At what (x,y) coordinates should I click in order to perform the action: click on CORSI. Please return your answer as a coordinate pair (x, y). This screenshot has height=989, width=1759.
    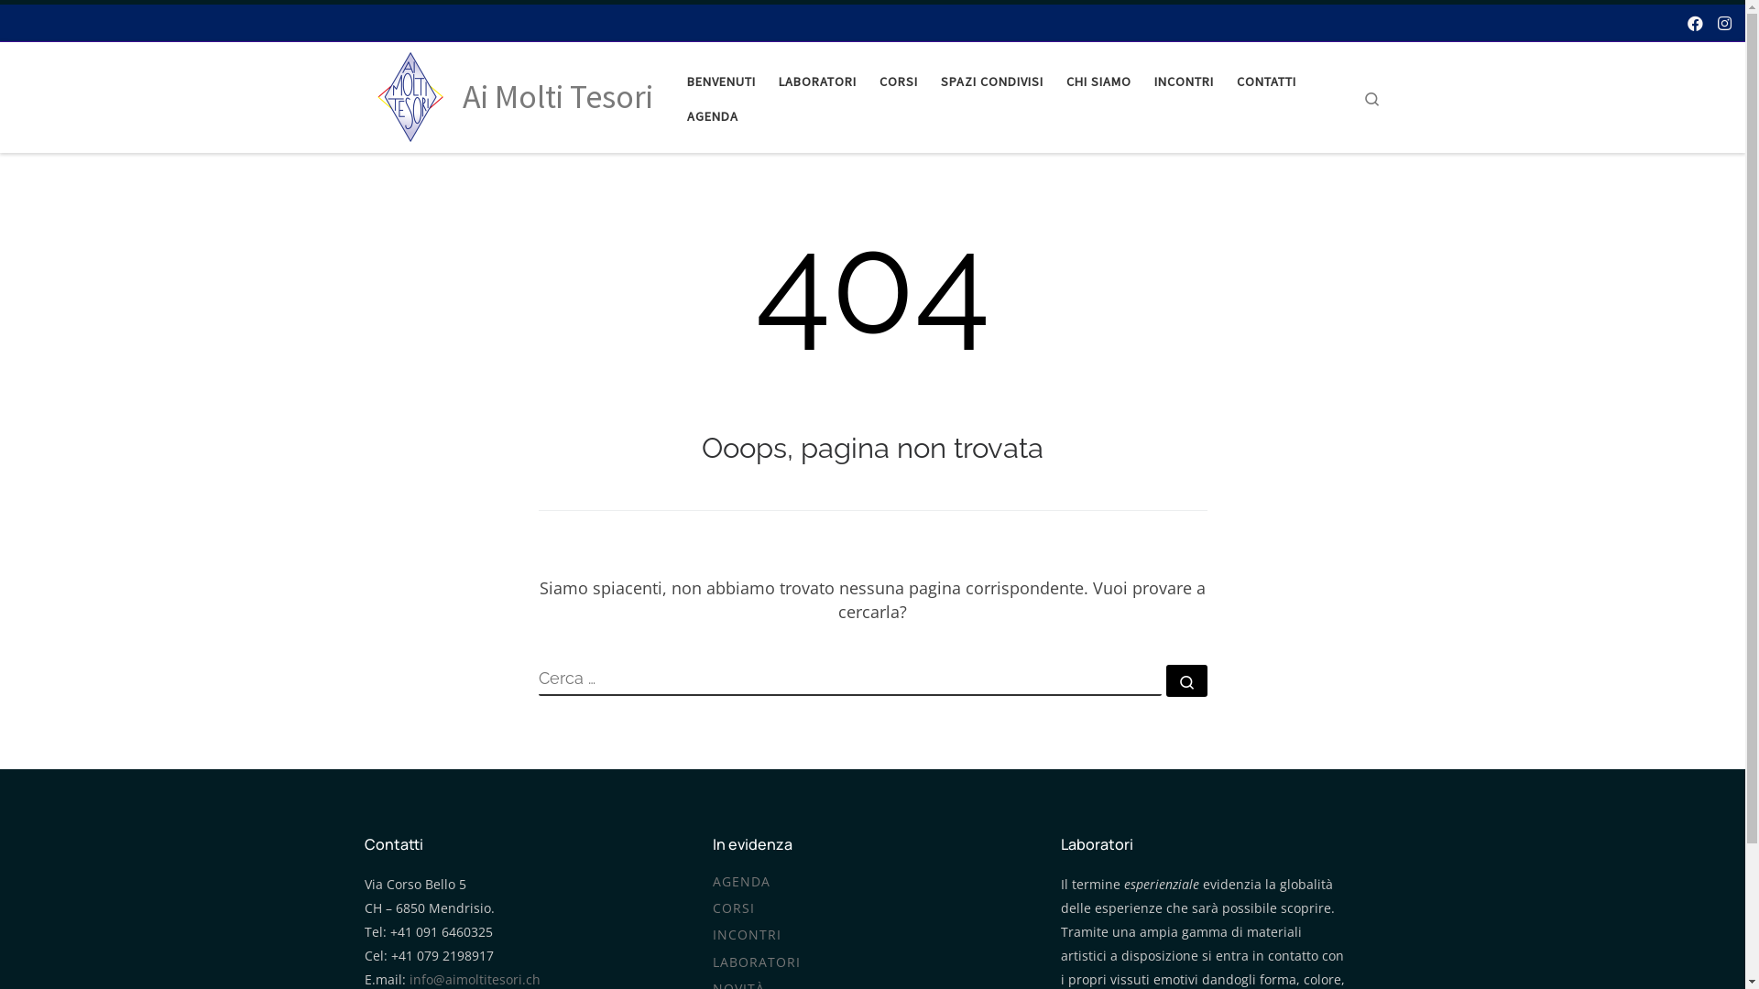
    Looking at the image, I should click on (734, 908).